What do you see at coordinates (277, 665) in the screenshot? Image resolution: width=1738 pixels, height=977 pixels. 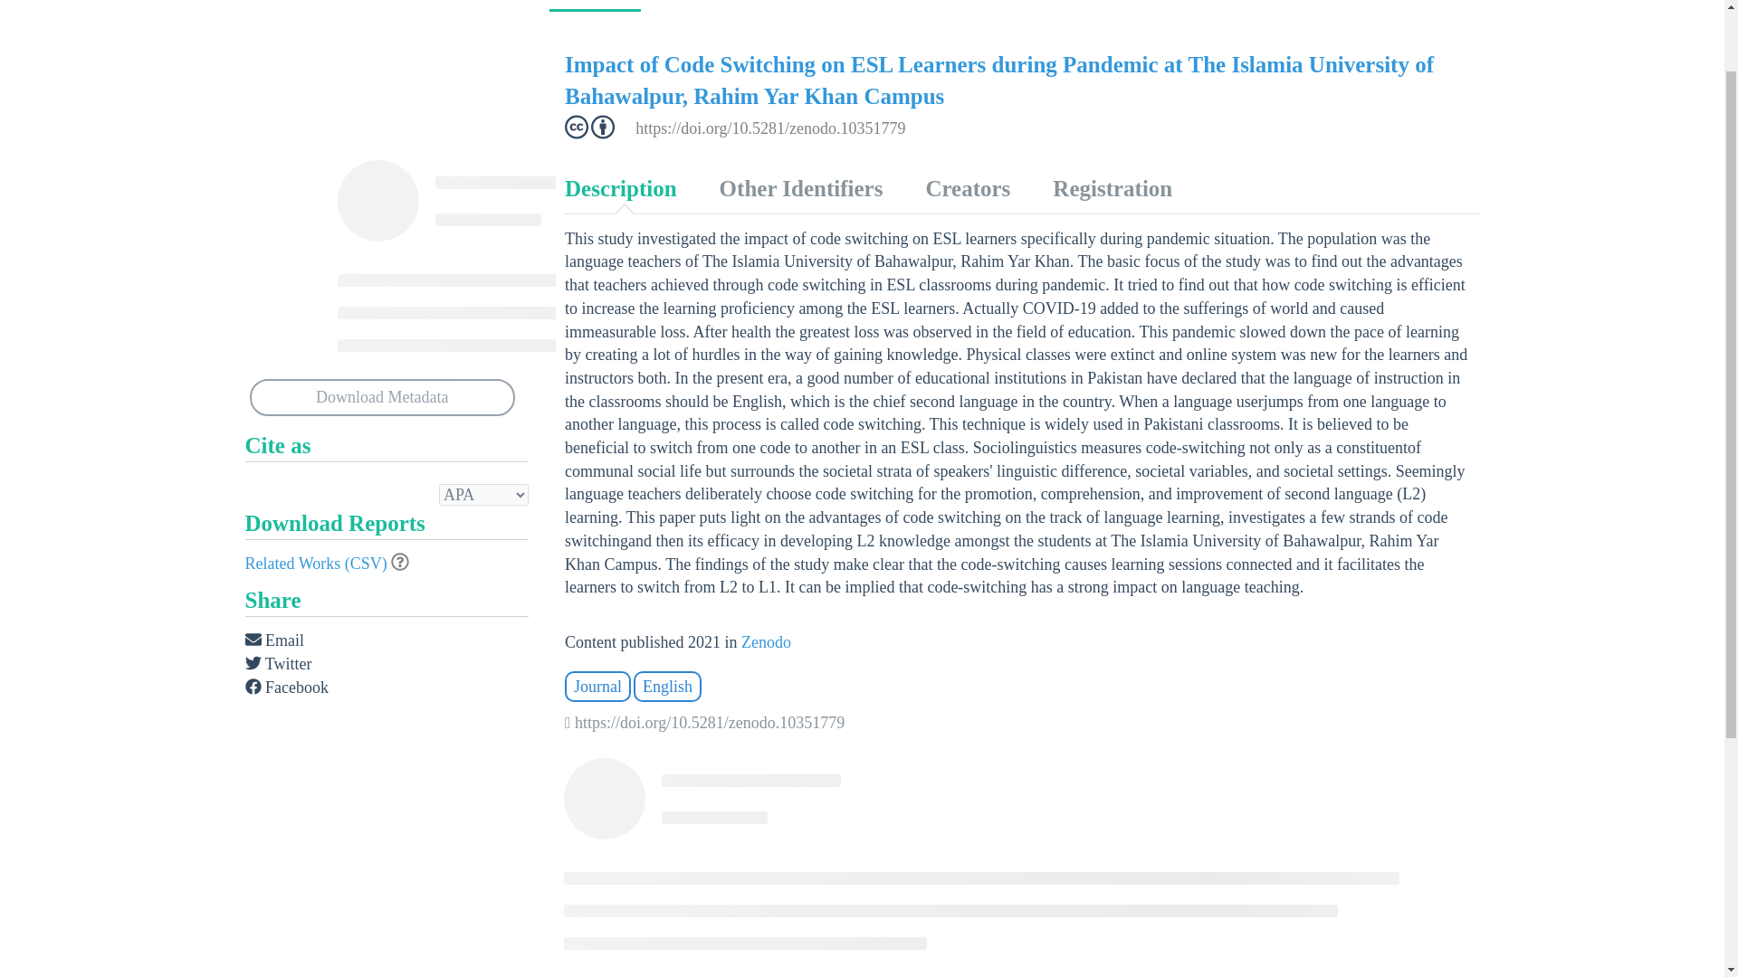 I see `Twitter` at bounding box center [277, 665].